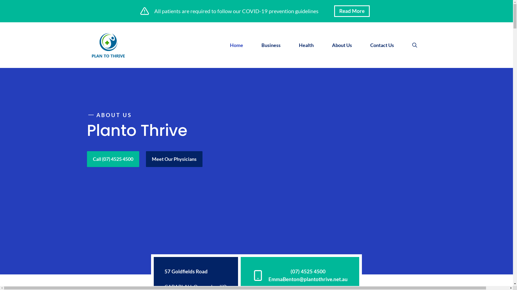 The width and height of the screenshot is (517, 290). I want to click on Read More, so click(352, 11).